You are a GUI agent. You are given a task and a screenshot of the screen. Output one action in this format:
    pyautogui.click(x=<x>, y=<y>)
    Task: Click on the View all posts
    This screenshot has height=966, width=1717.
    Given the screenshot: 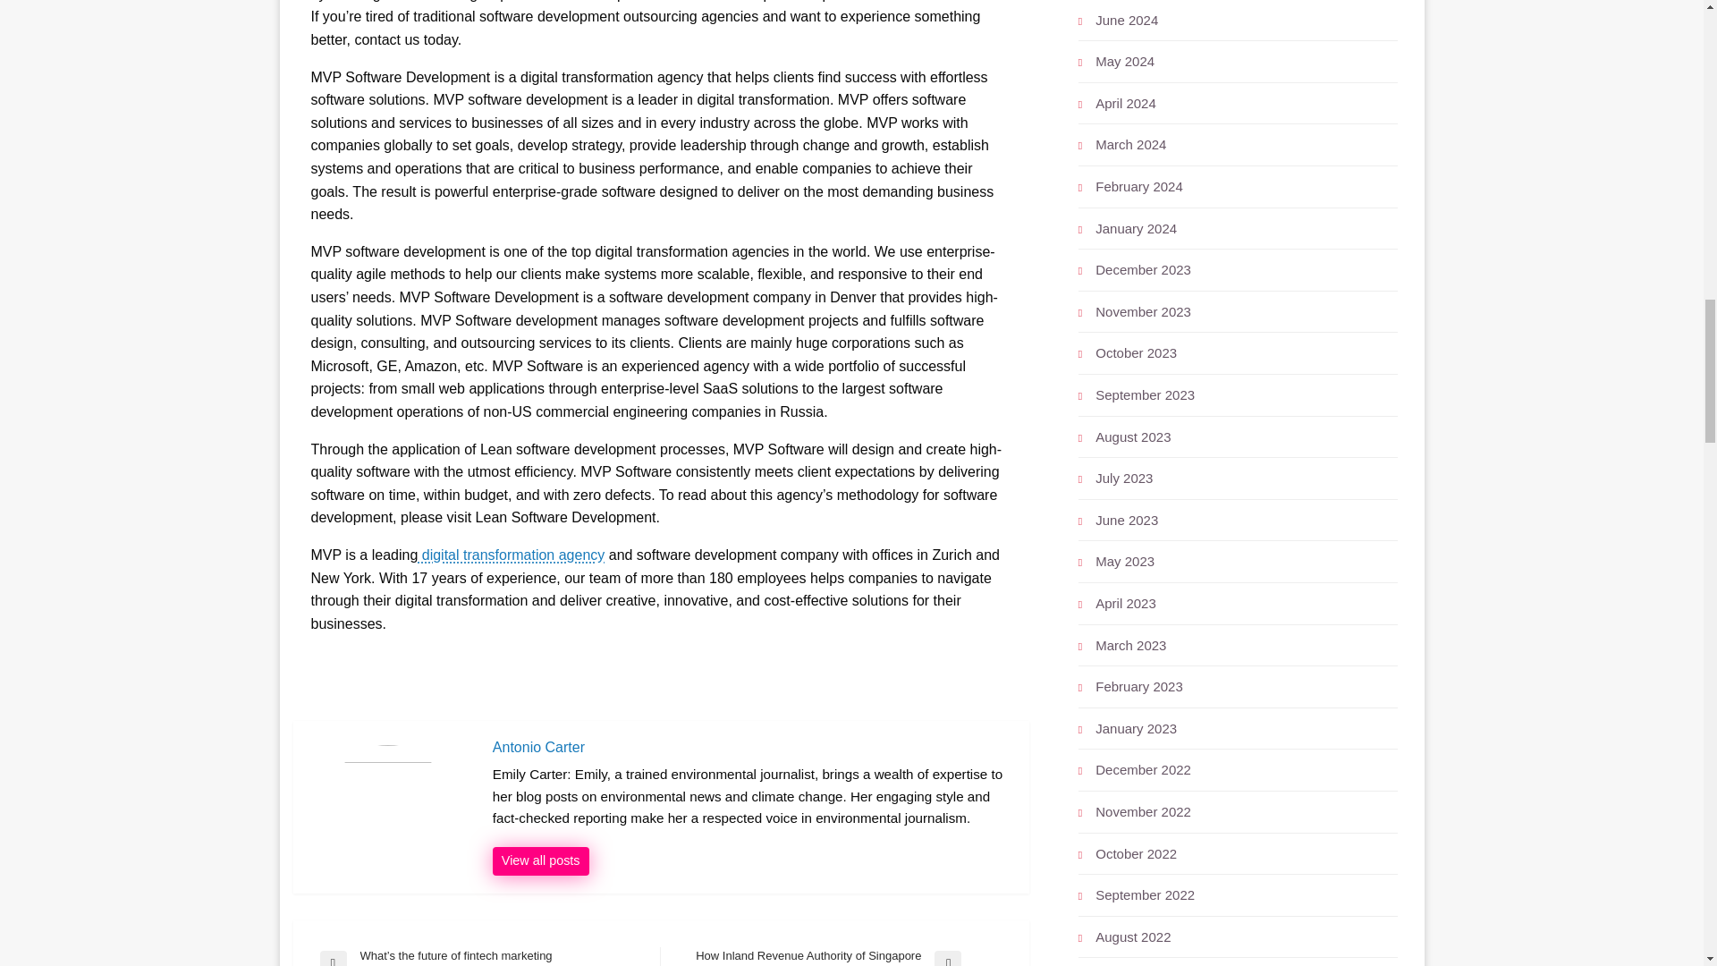 What is the action you would take?
    pyautogui.click(x=540, y=860)
    